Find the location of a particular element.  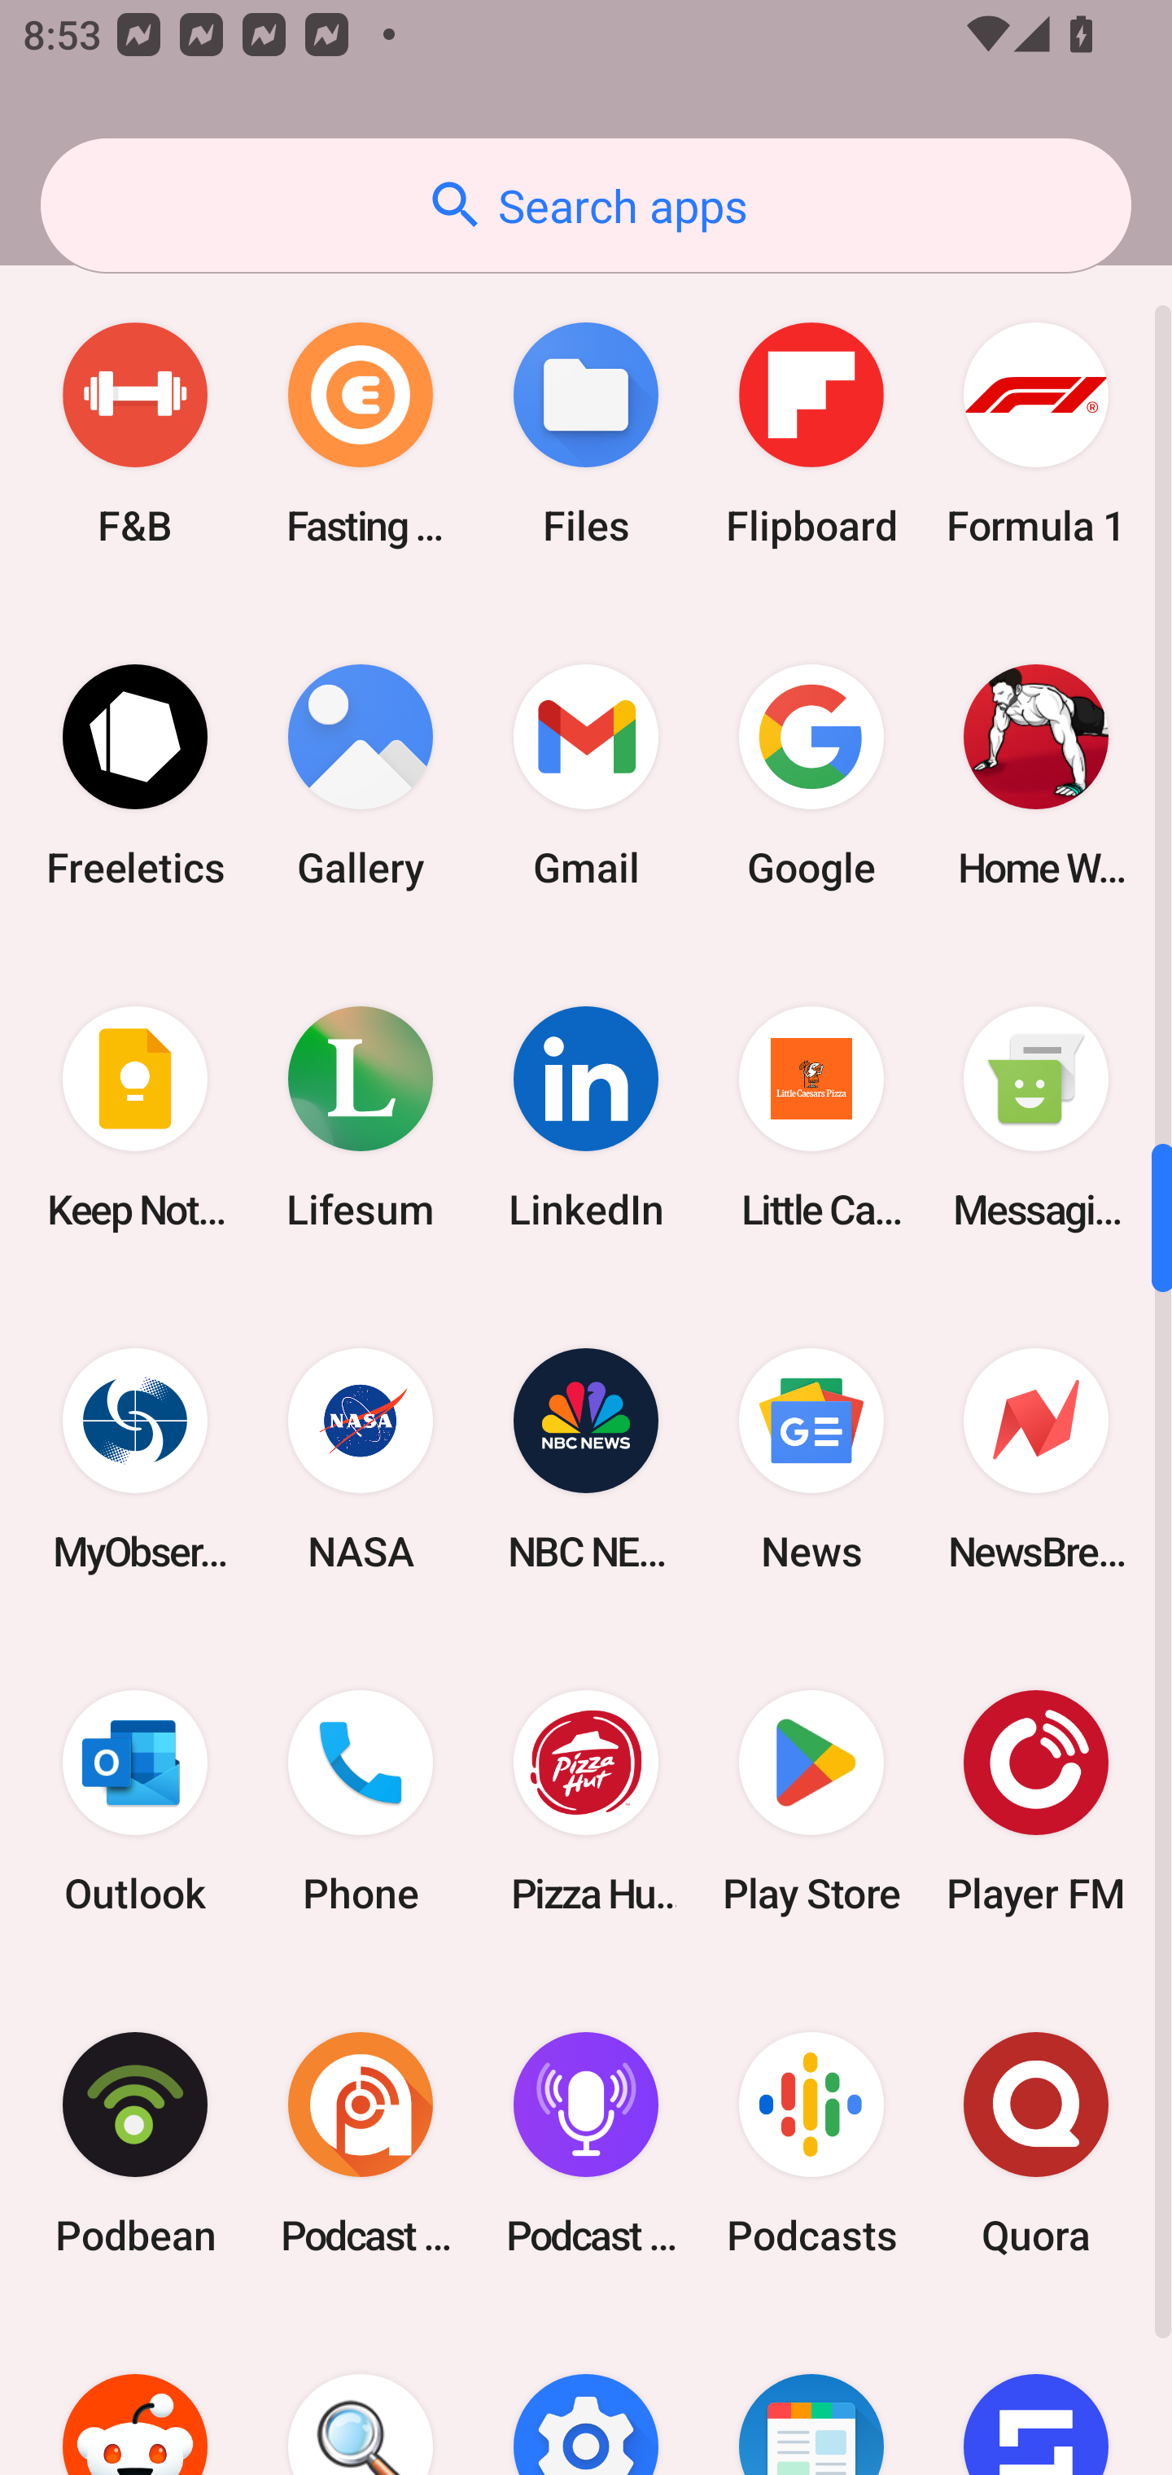

Files is located at coordinates (586, 433).